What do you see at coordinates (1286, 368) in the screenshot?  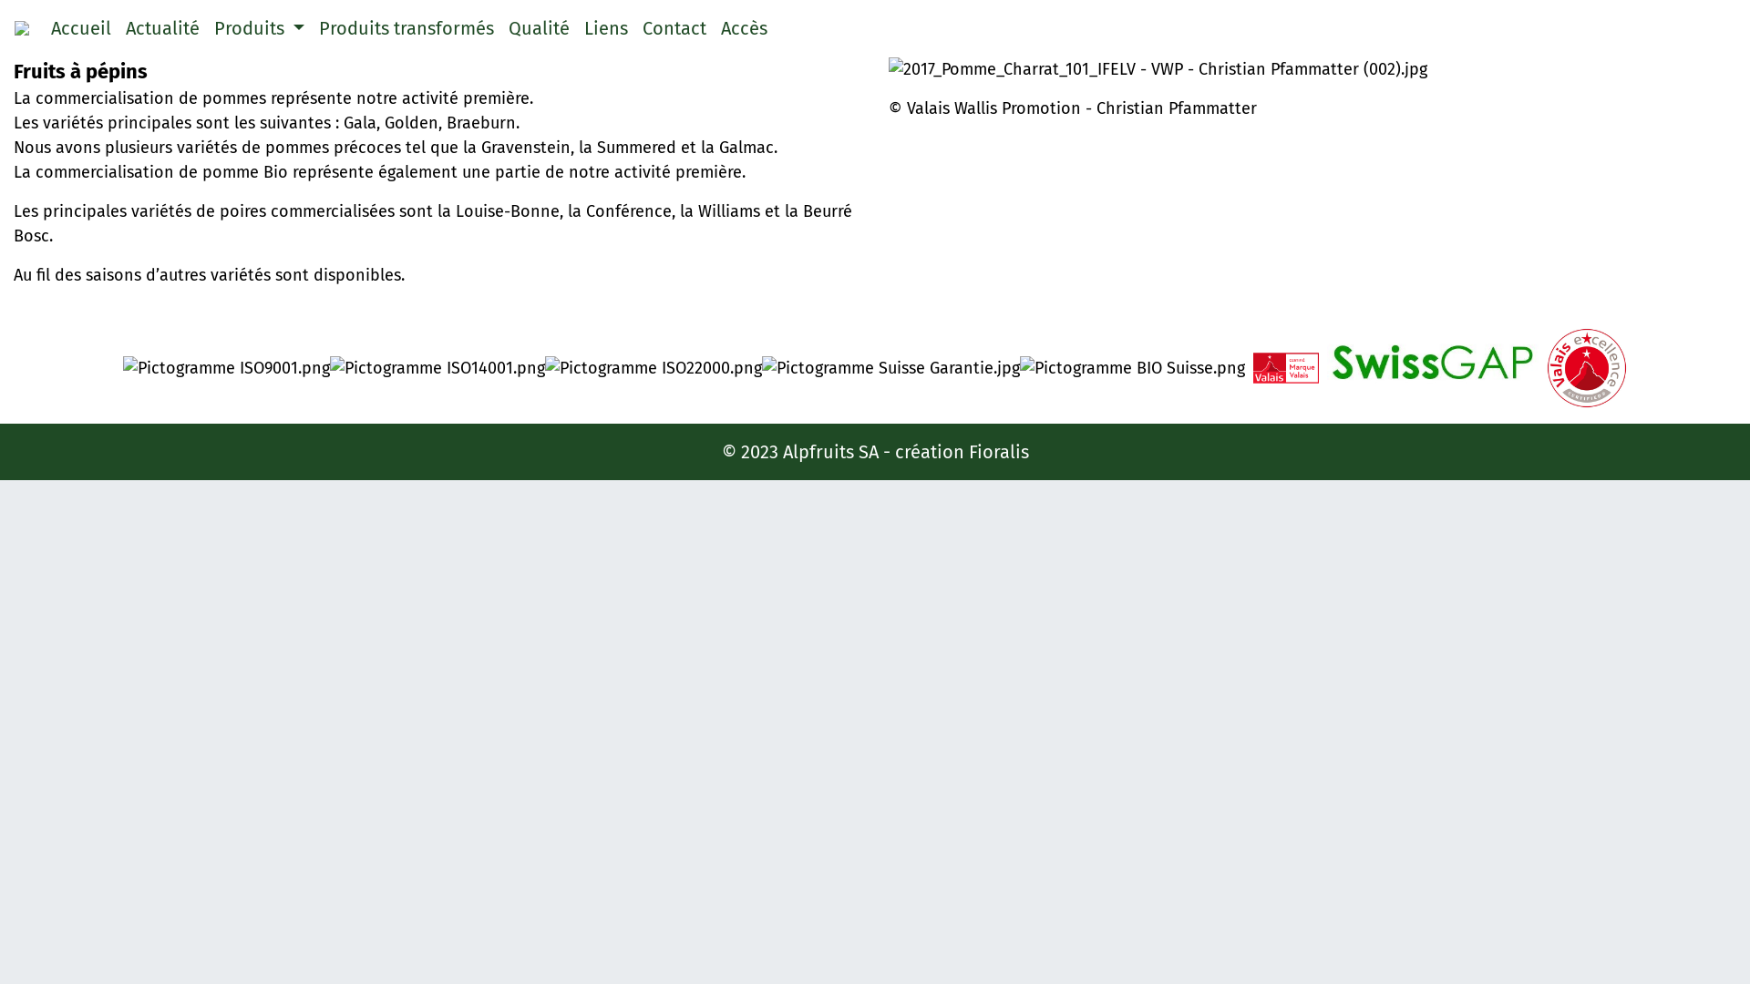 I see `Pictogramme Marque Valais.png` at bounding box center [1286, 368].